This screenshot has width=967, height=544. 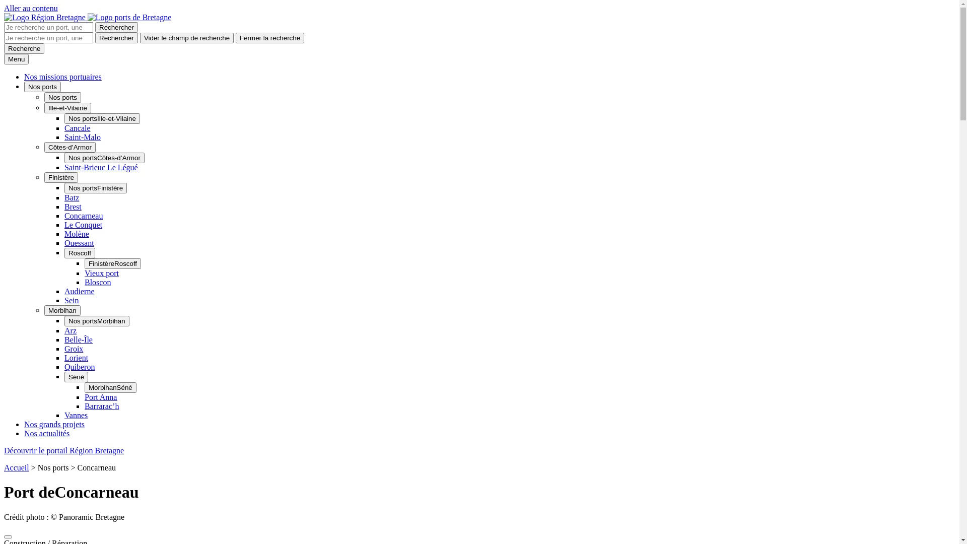 What do you see at coordinates (83, 137) in the screenshot?
I see `Saint-Malo` at bounding box center [83, 137].